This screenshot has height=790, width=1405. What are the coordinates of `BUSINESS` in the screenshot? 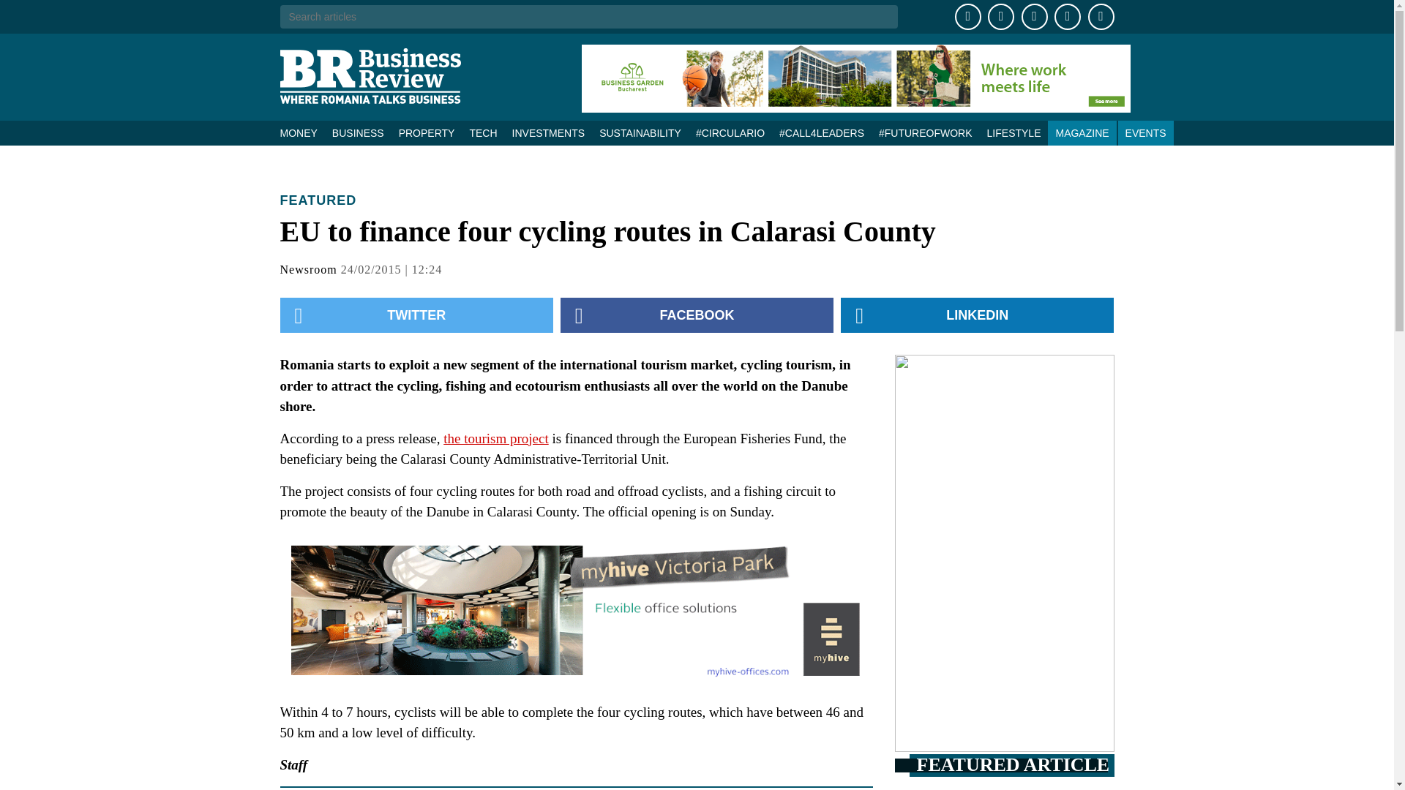 It's located at (358, 133).